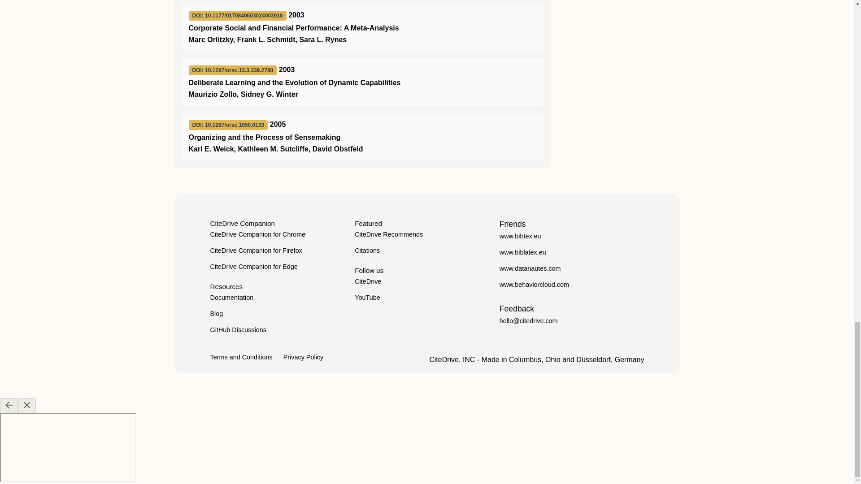 This screenshot has height=484, width=861. I want to click on Documentation, so click(231, 297).